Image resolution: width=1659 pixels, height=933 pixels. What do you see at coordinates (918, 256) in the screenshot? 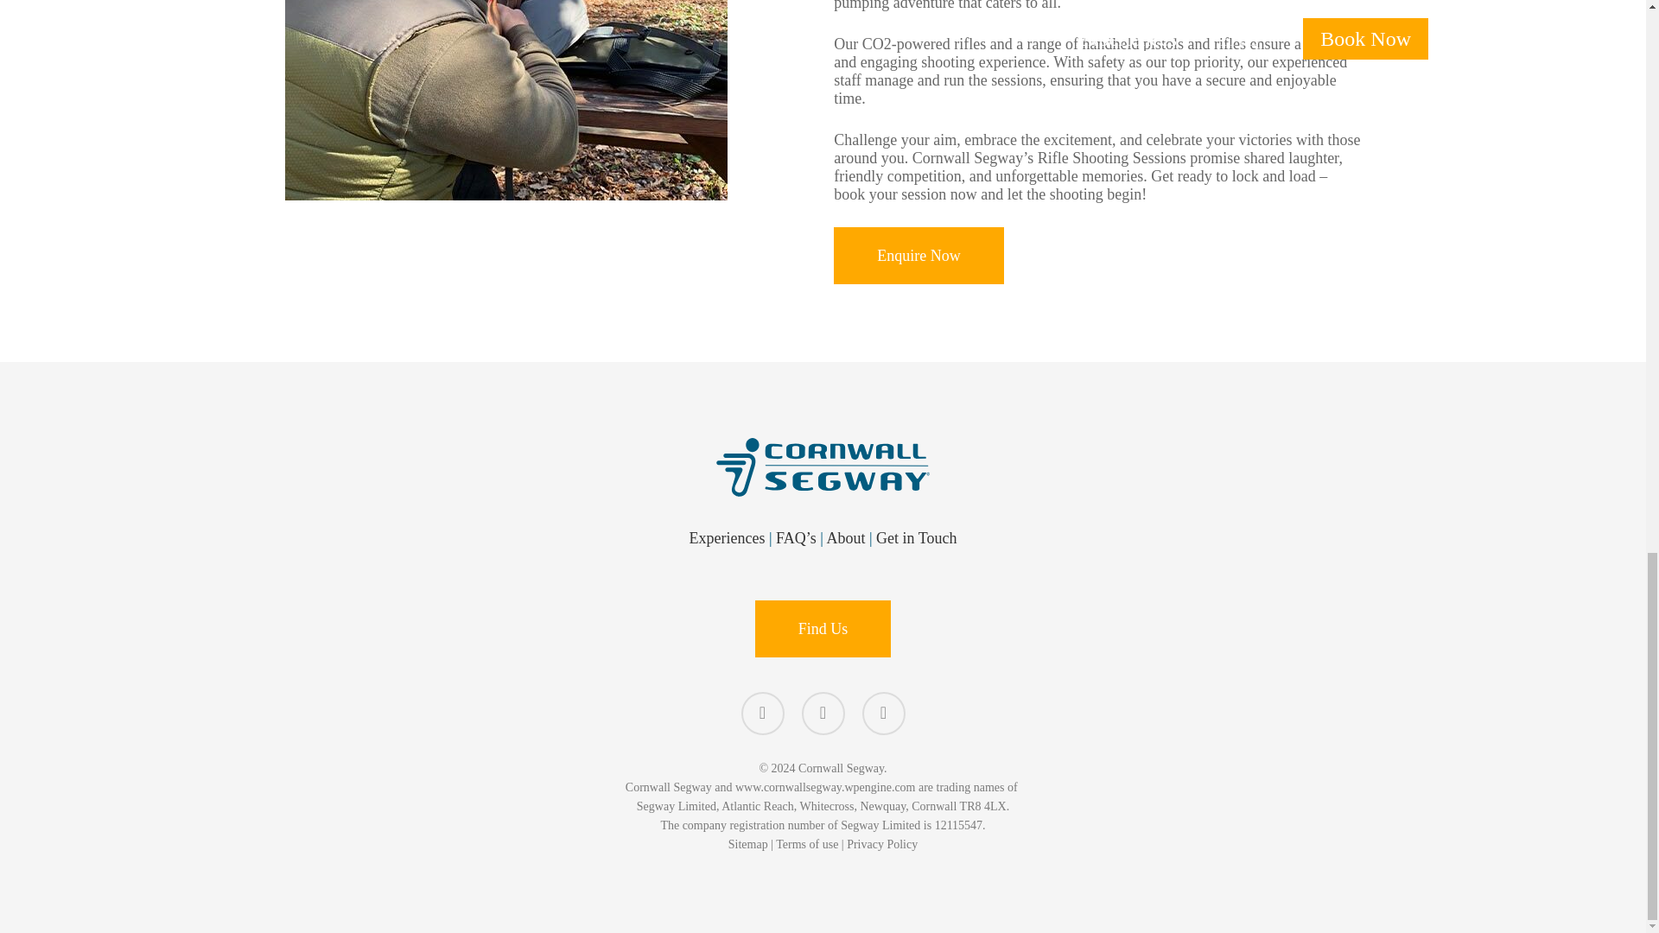
I see `Enquire Now` at bounding box center [918, 256].